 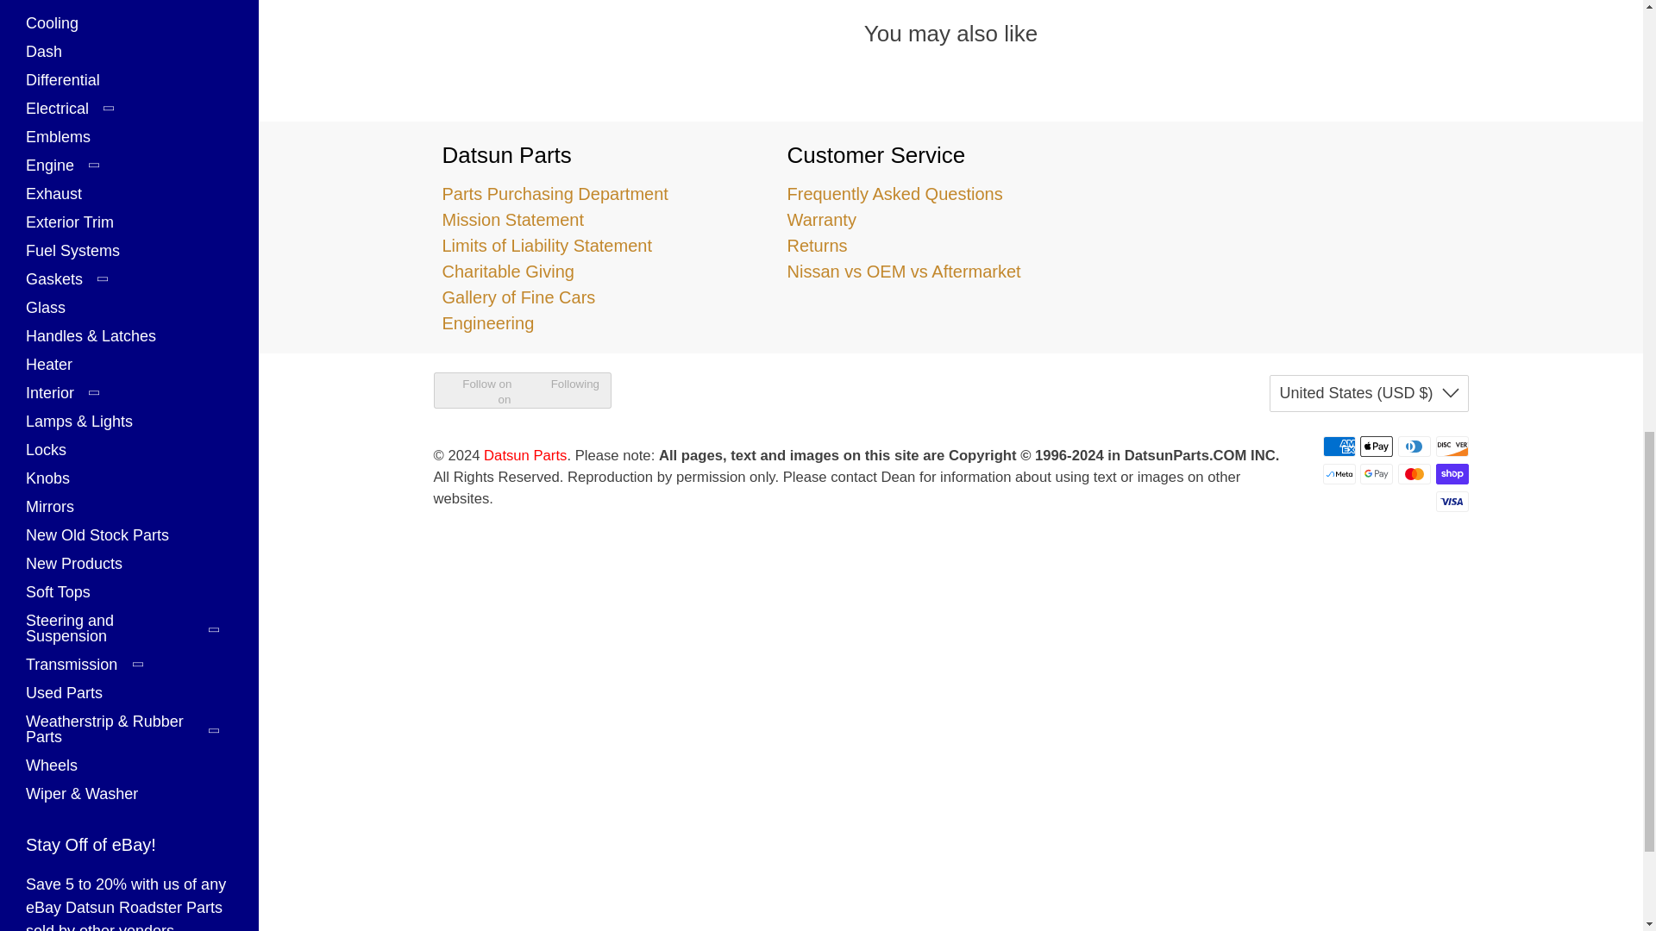 I want to click on Apple Pay, so click(x=1376, y=447).